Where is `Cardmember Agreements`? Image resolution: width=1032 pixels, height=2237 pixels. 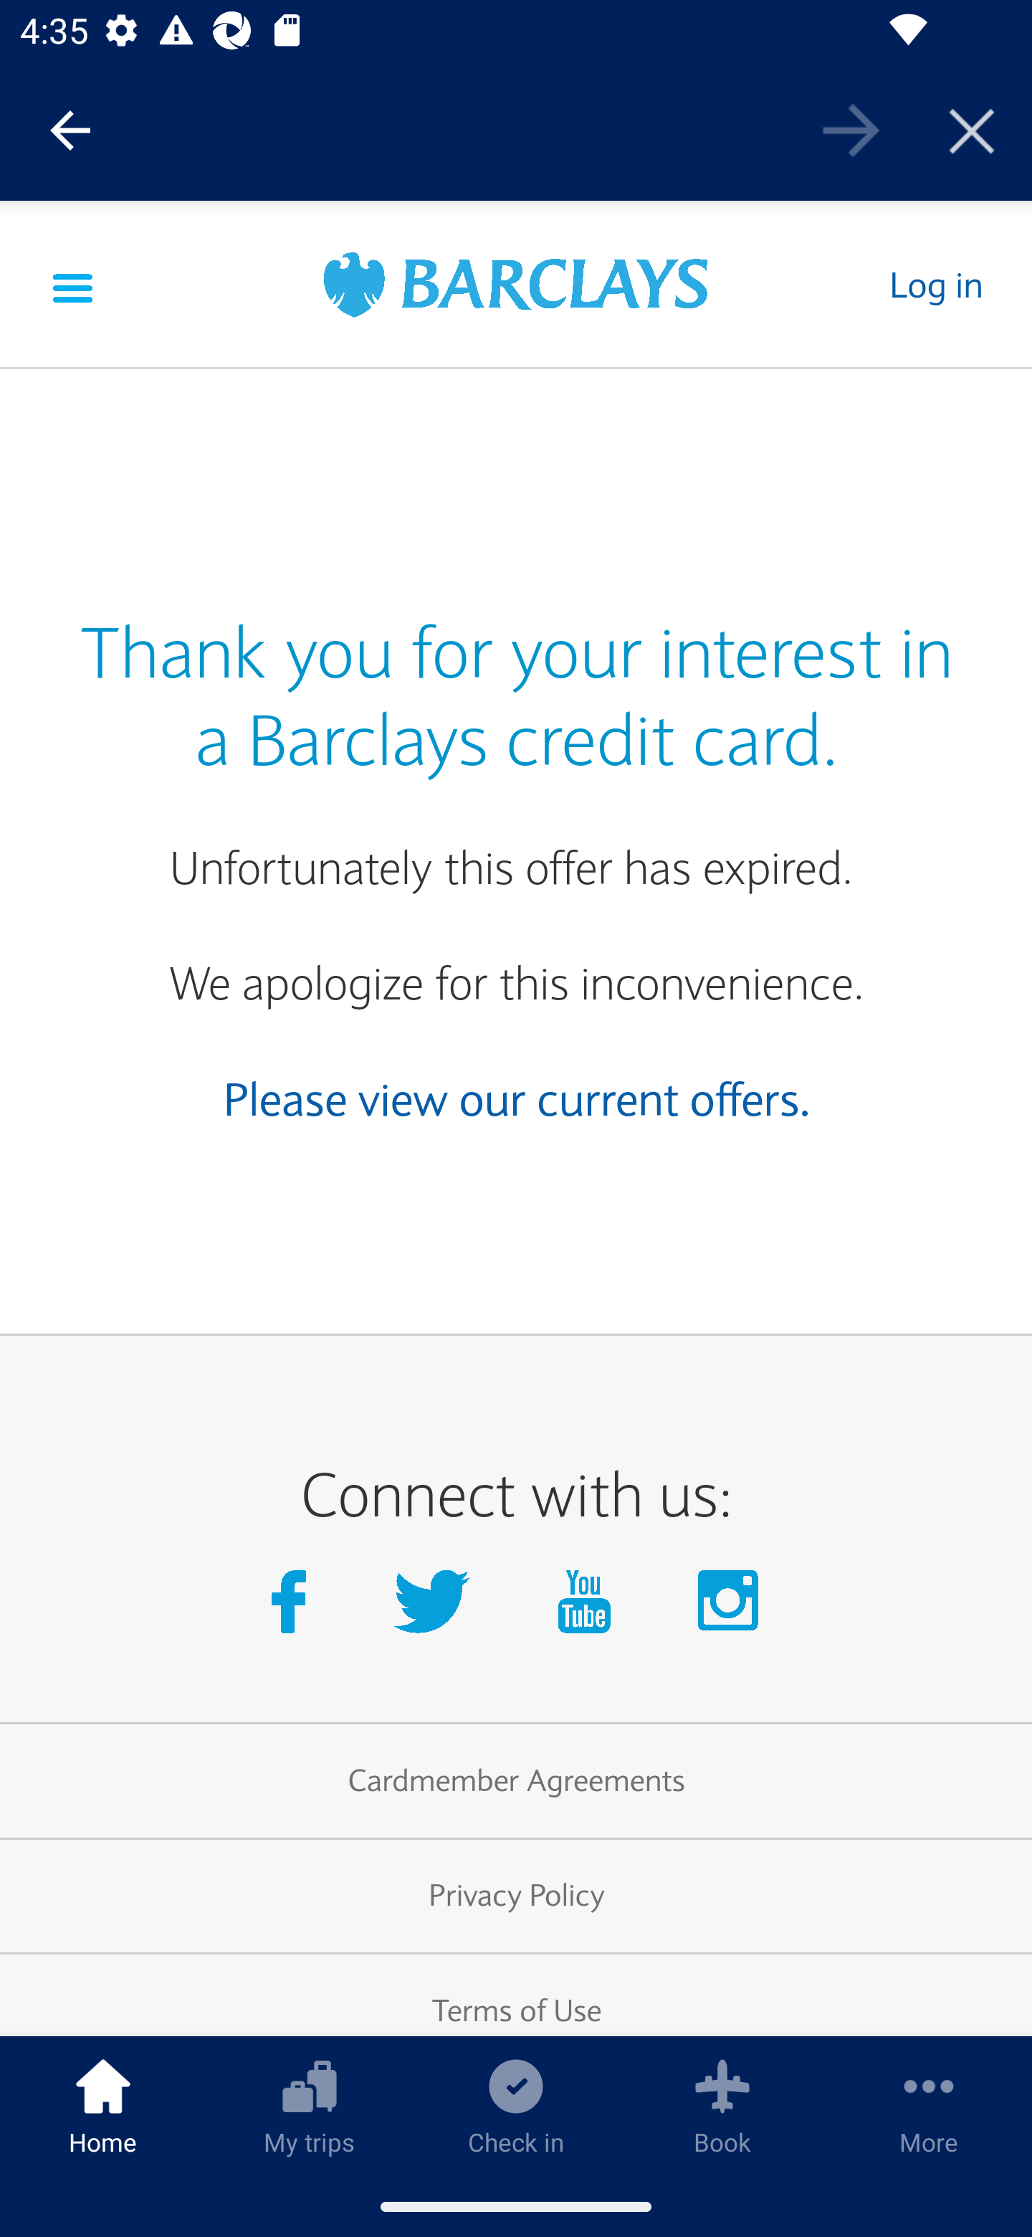
Cardmember Agreements is located at coordinates (516, 1780).